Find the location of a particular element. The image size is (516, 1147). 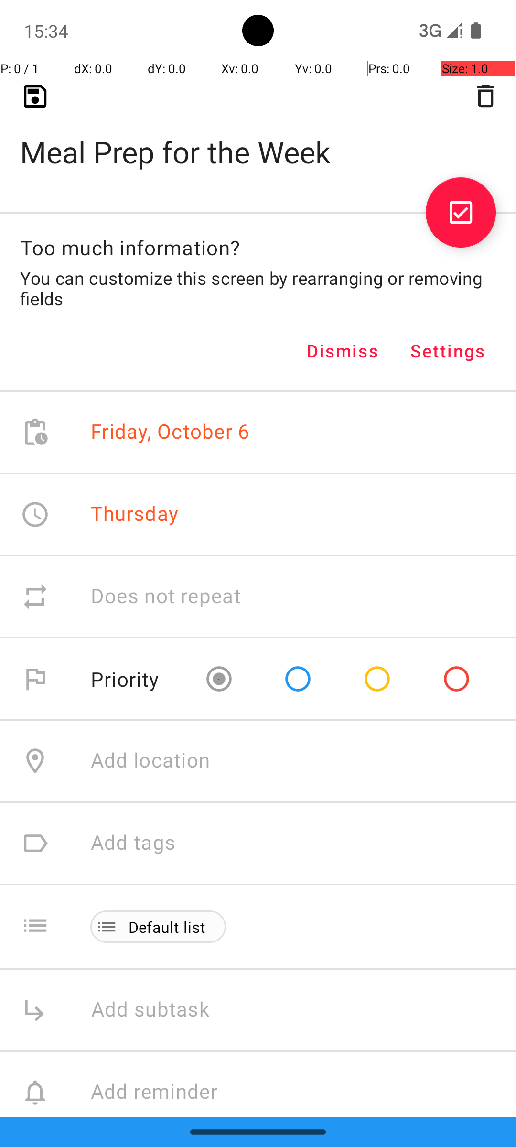

Add tags is located at coordinates (133, 843).